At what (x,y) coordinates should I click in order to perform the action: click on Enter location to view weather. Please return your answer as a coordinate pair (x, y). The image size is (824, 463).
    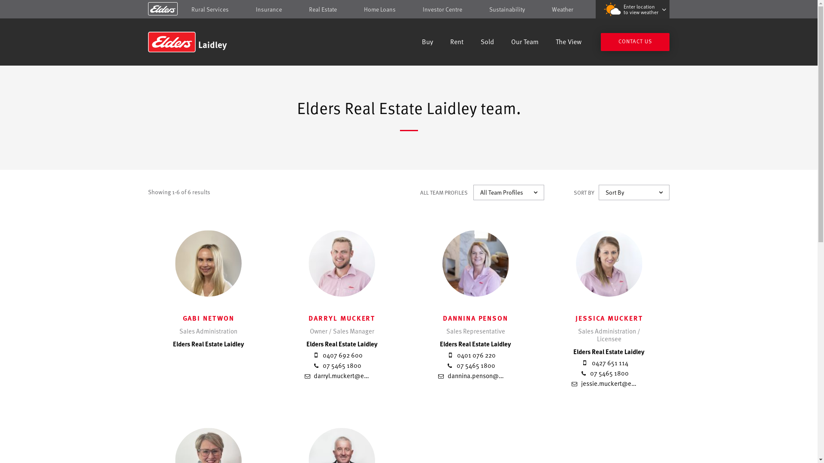
    Looking at the image, I should click on (633, 9).